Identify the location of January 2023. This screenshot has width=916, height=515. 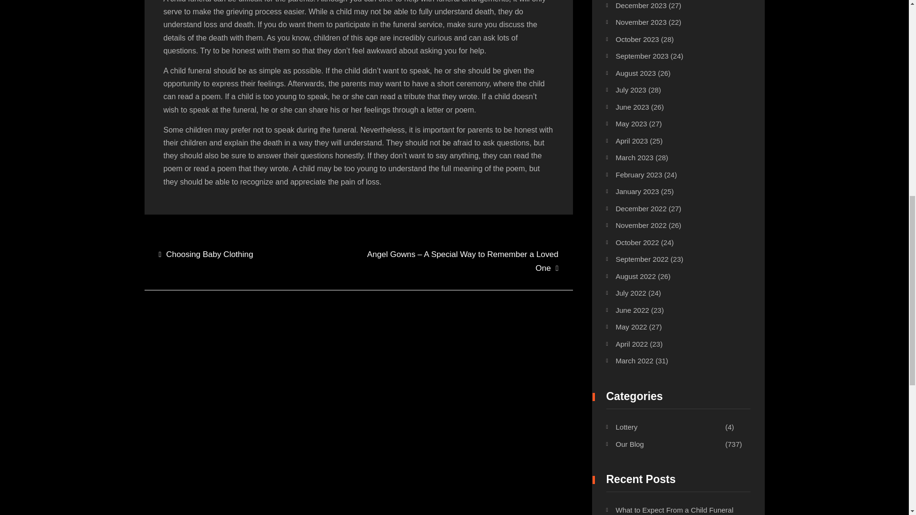
(637, 192).